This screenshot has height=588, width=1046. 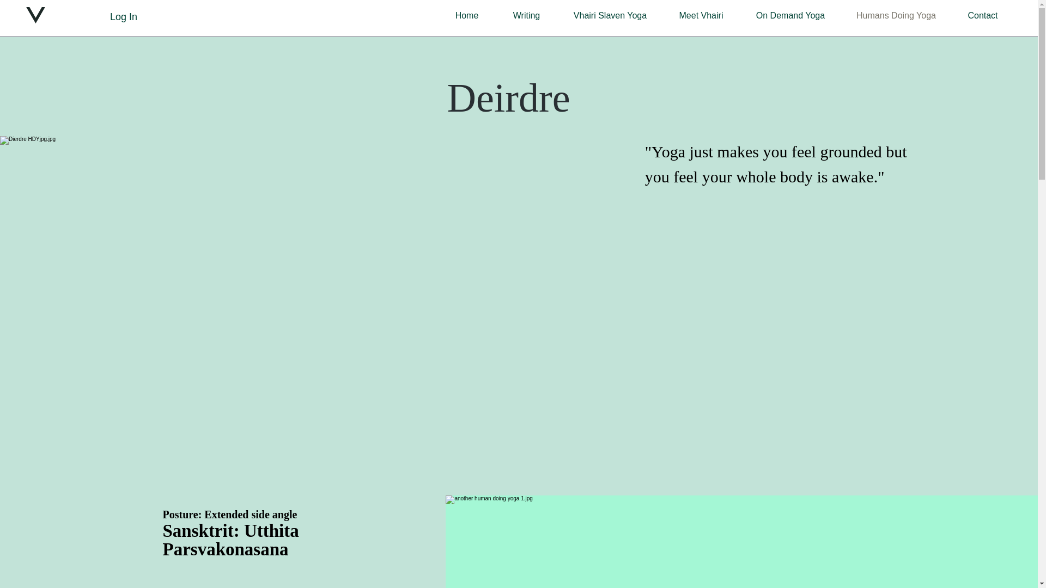 What do you see at coordinates (701, 16) in the screenshot?
I see `Meet Vhairi` at bounding box center [701, 16].